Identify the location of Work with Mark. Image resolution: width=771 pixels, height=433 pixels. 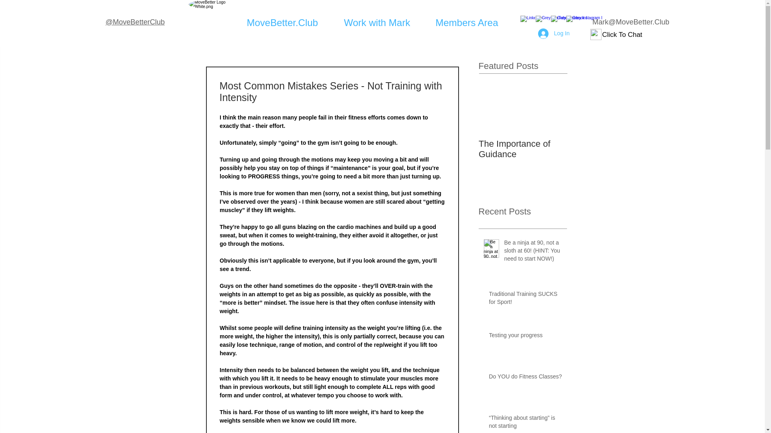
(384, 22).